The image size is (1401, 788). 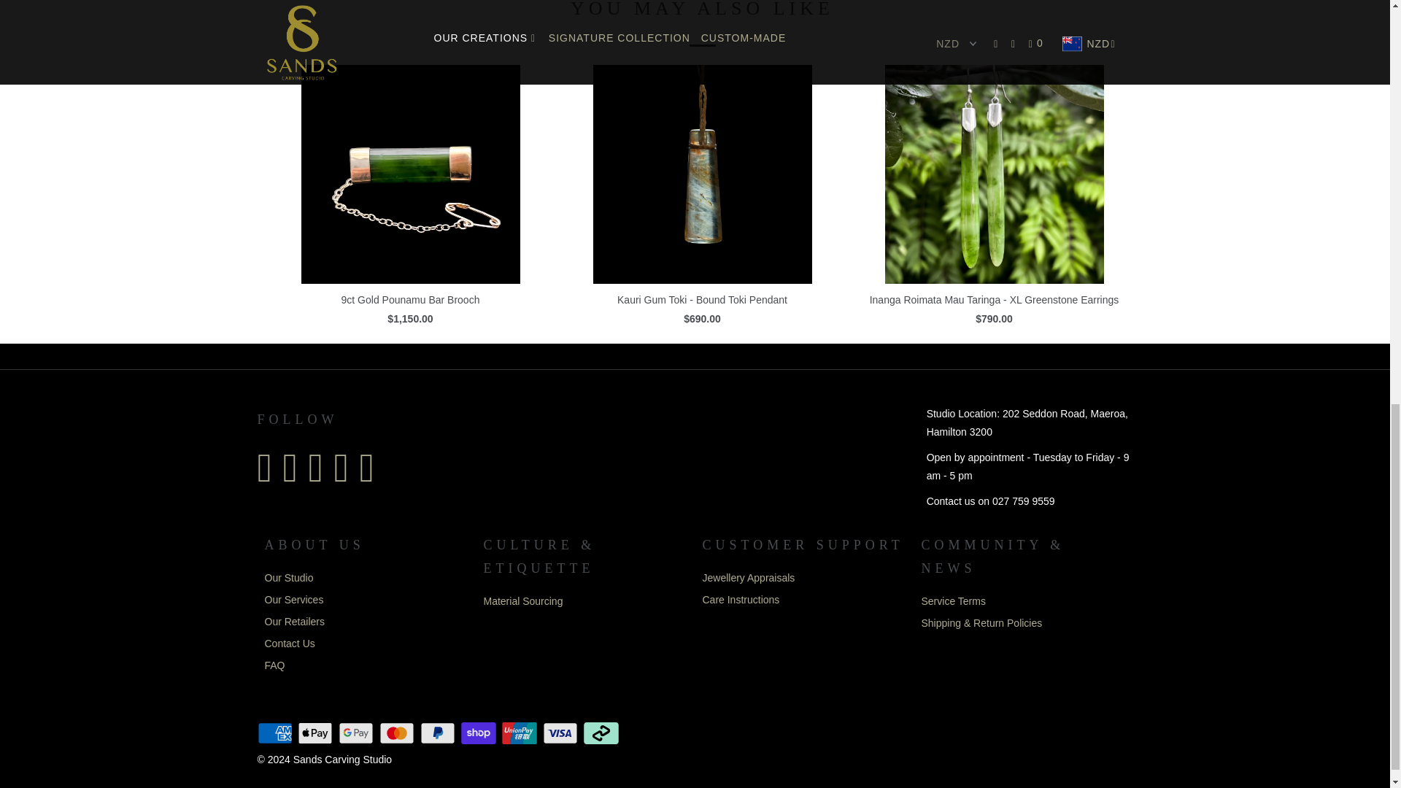 What do you see at coordinates (398, 733) in the screenshot?
I see `Mastercard` at bounding box center [398, 733].